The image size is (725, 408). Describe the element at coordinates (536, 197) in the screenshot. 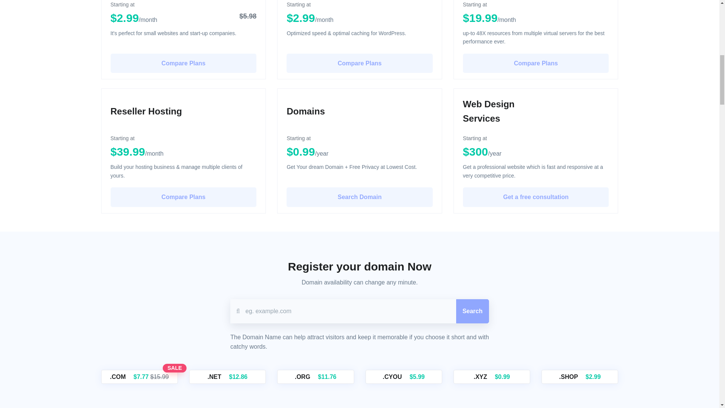

I see `Get a free consultation` at that location.